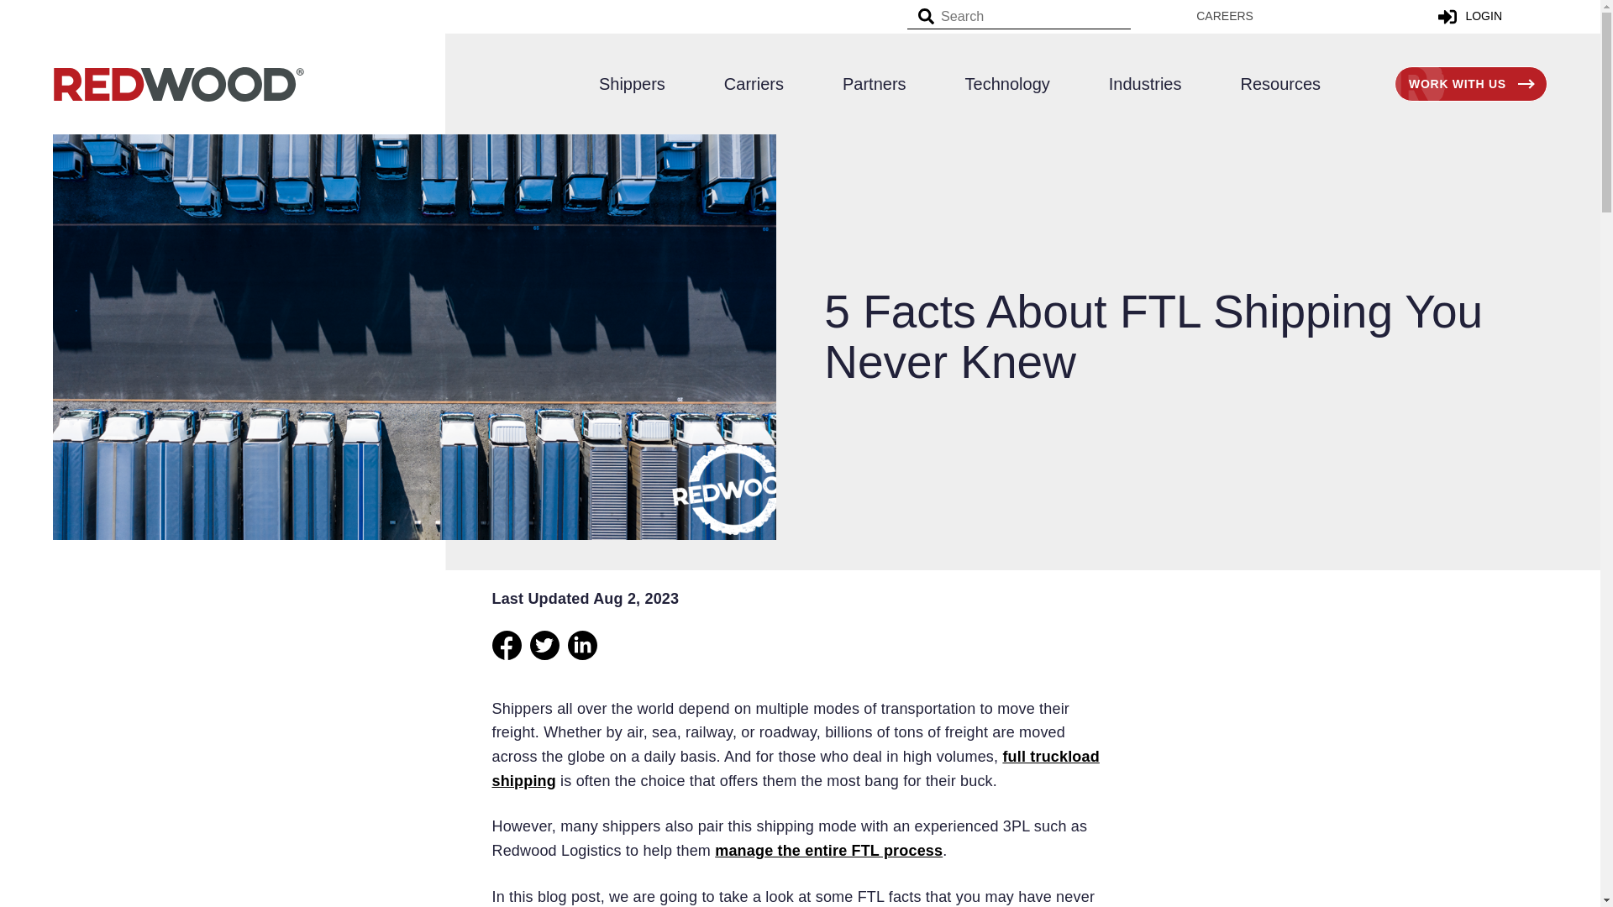  Describe the element at coordinates (647, 83) in the screenshot. I see `Shippers` at that location.